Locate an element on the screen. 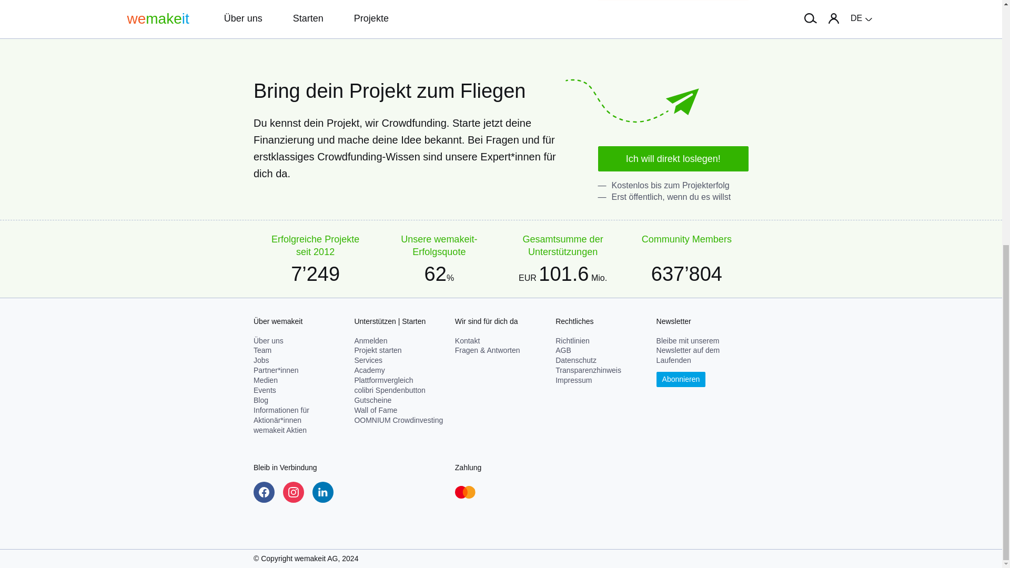 The image size is (1010, 568). Projekt starten is located at coordinates (378, 350).